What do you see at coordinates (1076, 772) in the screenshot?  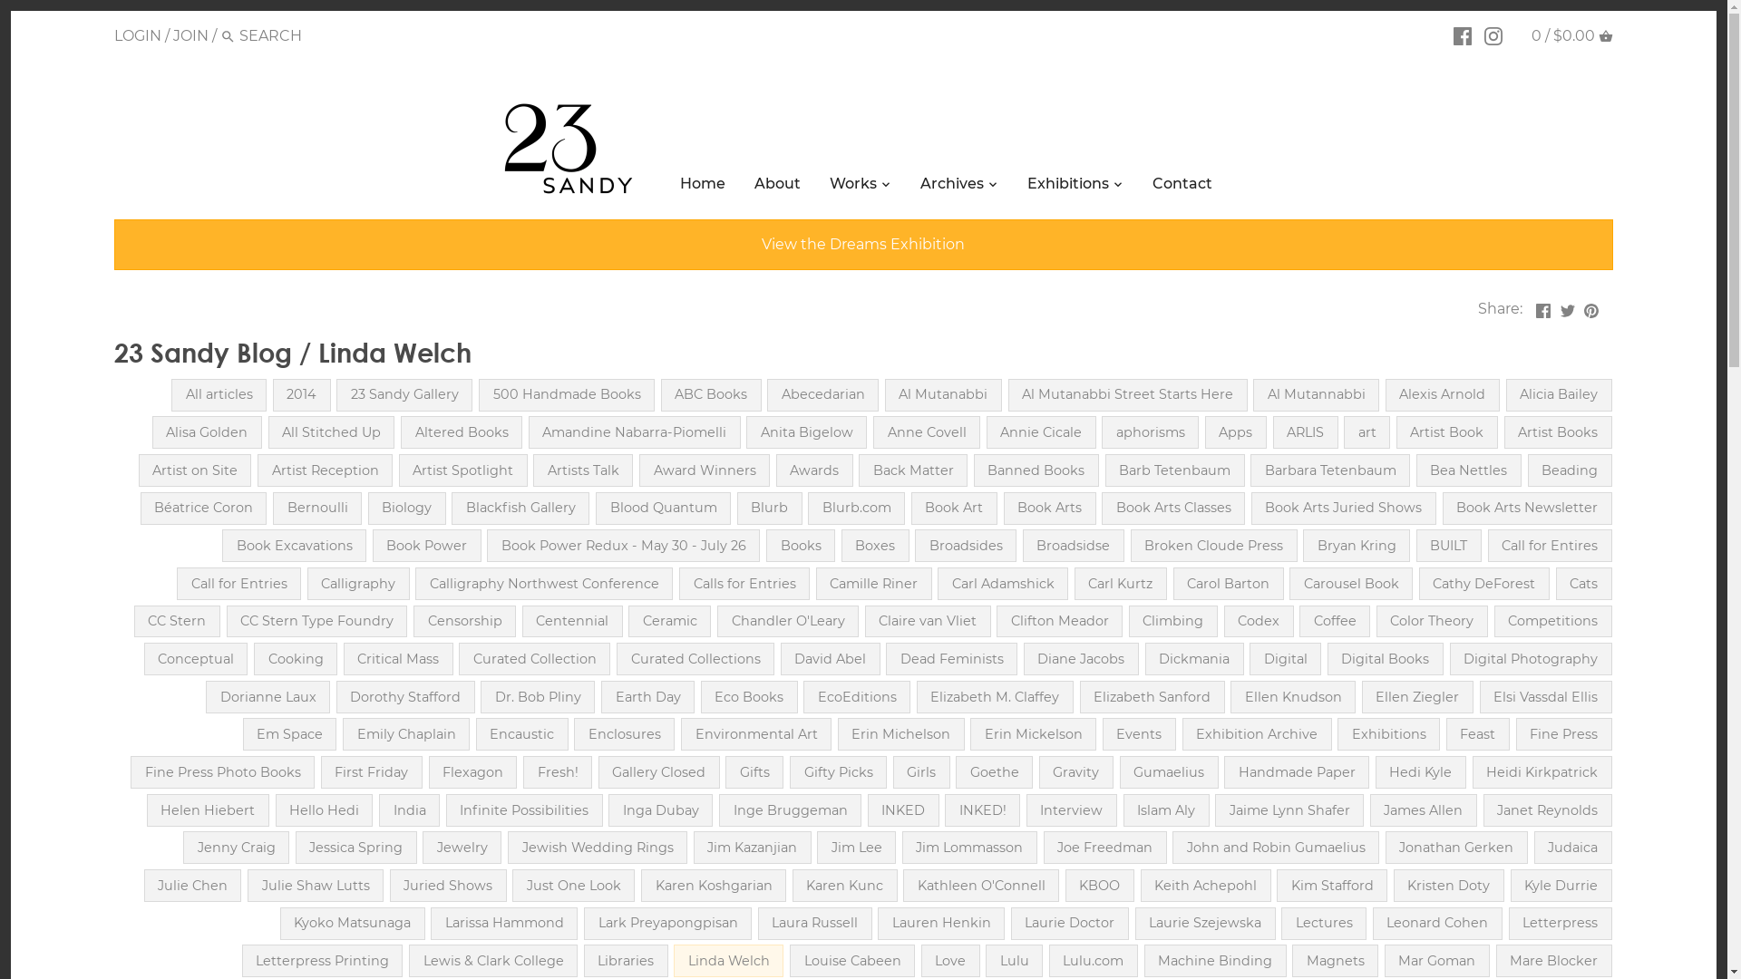 I see `Gravity` at bounding box center [1076, 772].